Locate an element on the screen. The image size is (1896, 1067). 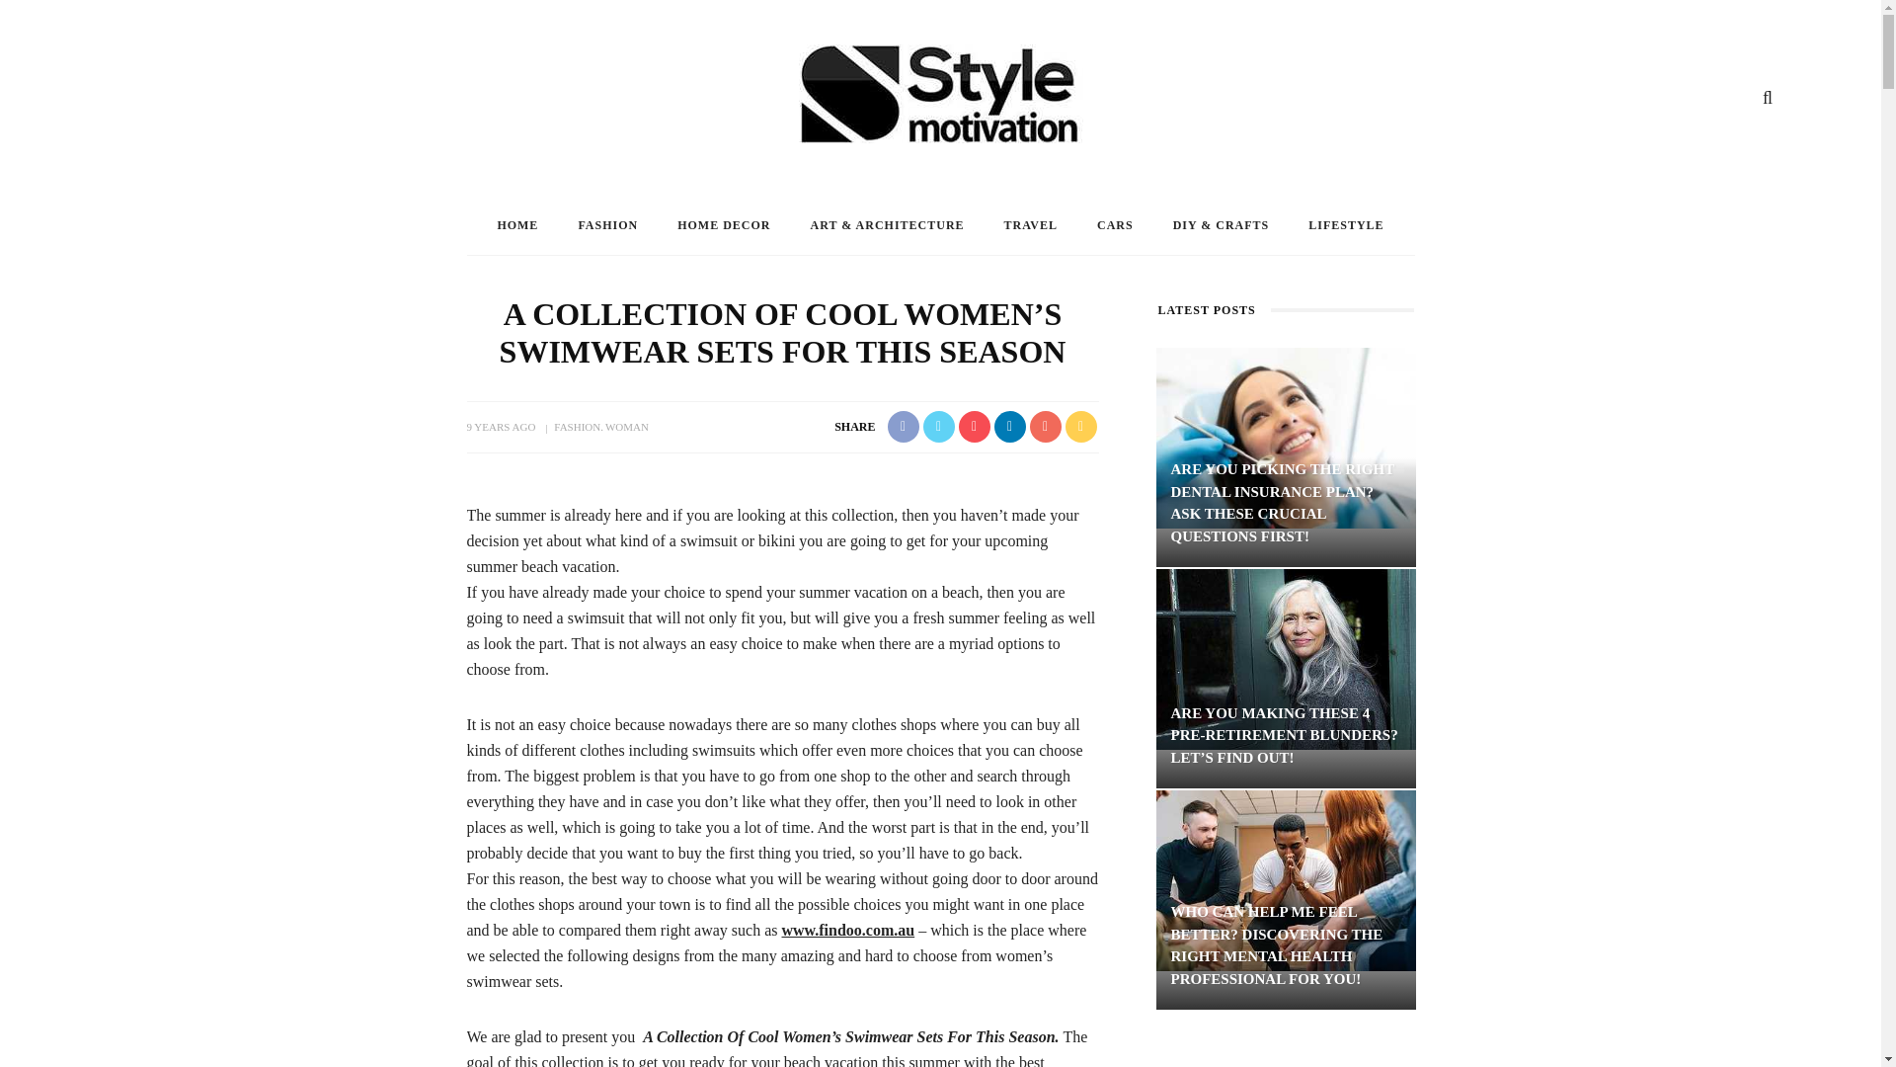
HOME DECOR is located at coordinates (724, 225).